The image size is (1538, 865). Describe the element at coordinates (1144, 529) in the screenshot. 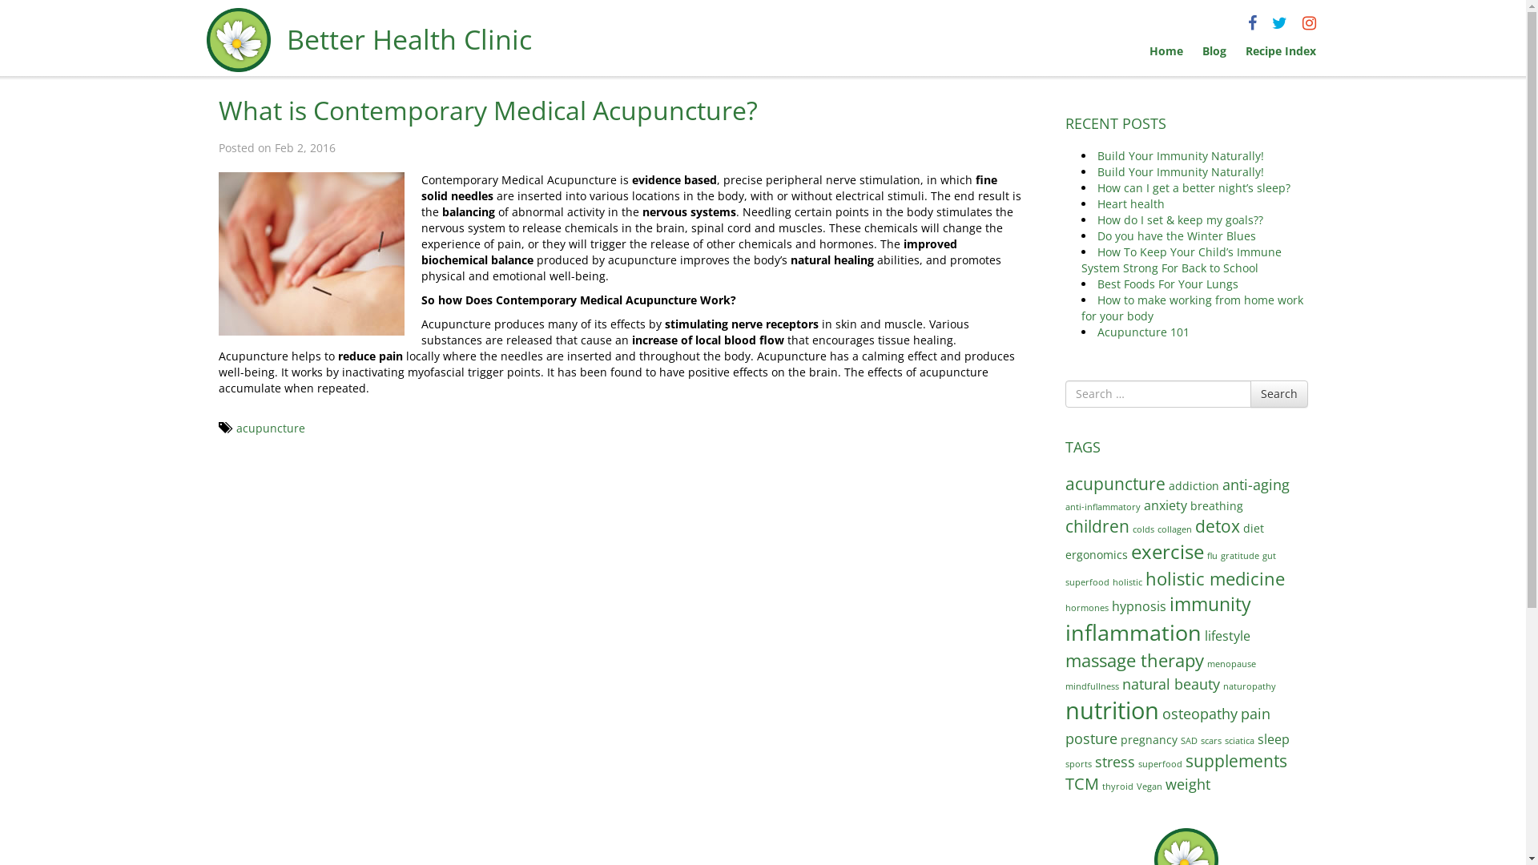

I see `colds` at that location.